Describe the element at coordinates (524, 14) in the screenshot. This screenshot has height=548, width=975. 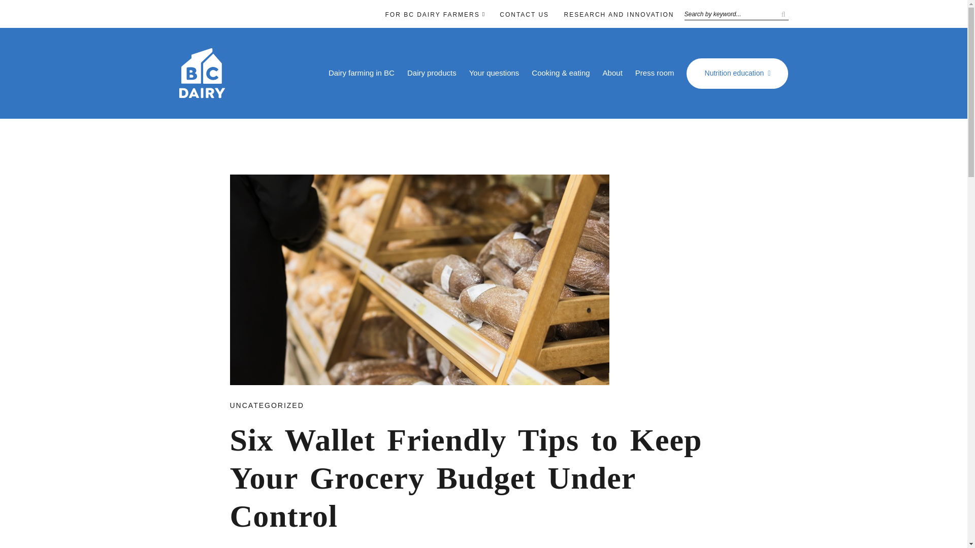
I see `CONTACT US` at that location.